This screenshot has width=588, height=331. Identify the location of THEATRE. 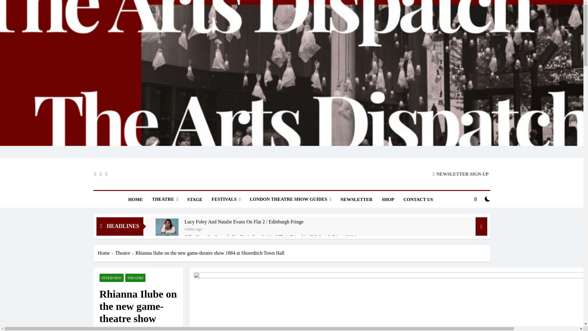
(165, 199).